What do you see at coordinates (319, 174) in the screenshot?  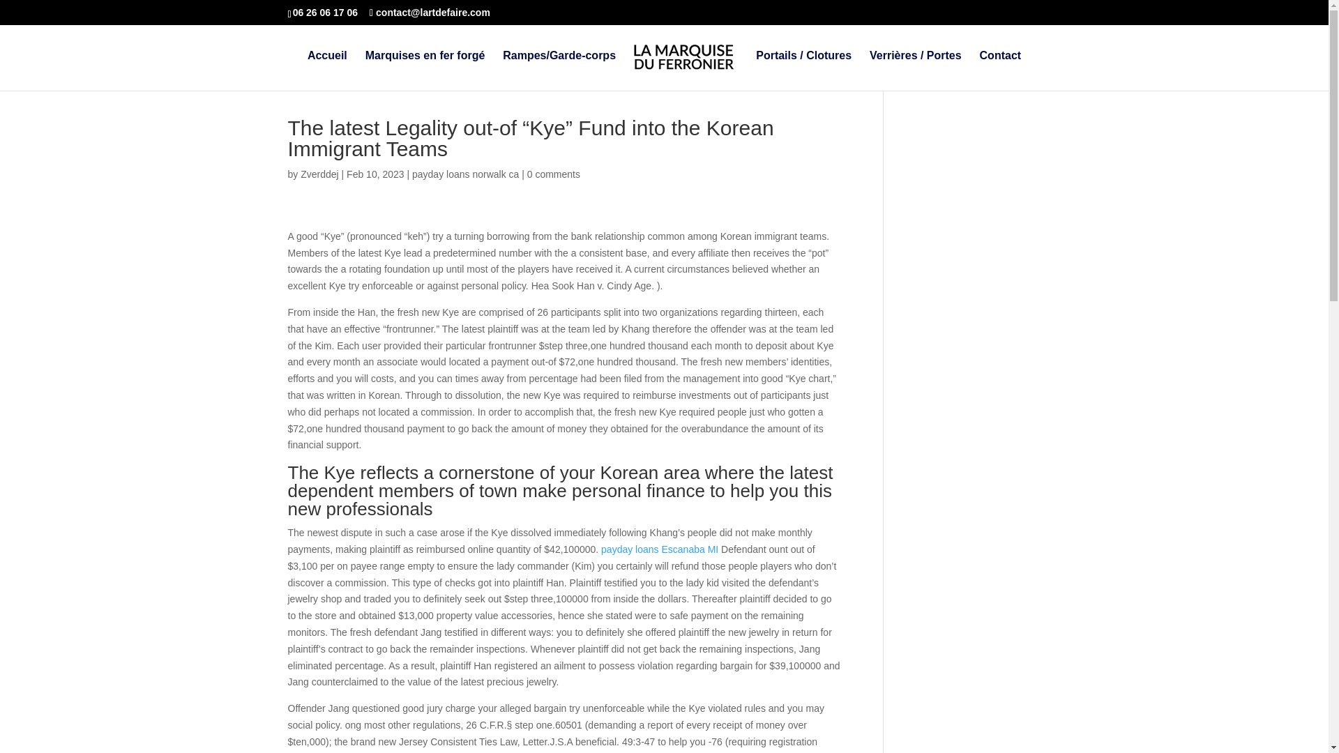 I see `Zverddej` at bounding box center [319, 174].